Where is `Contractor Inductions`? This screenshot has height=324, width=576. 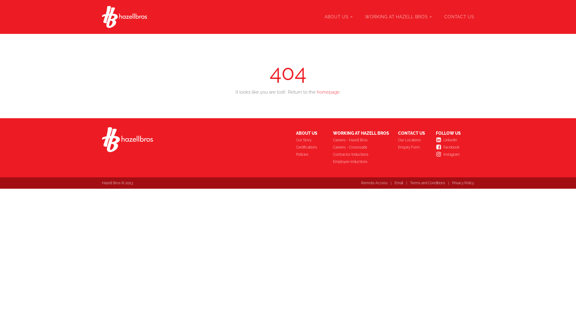
Contractor Inductions is located at coordinates (354, 154).